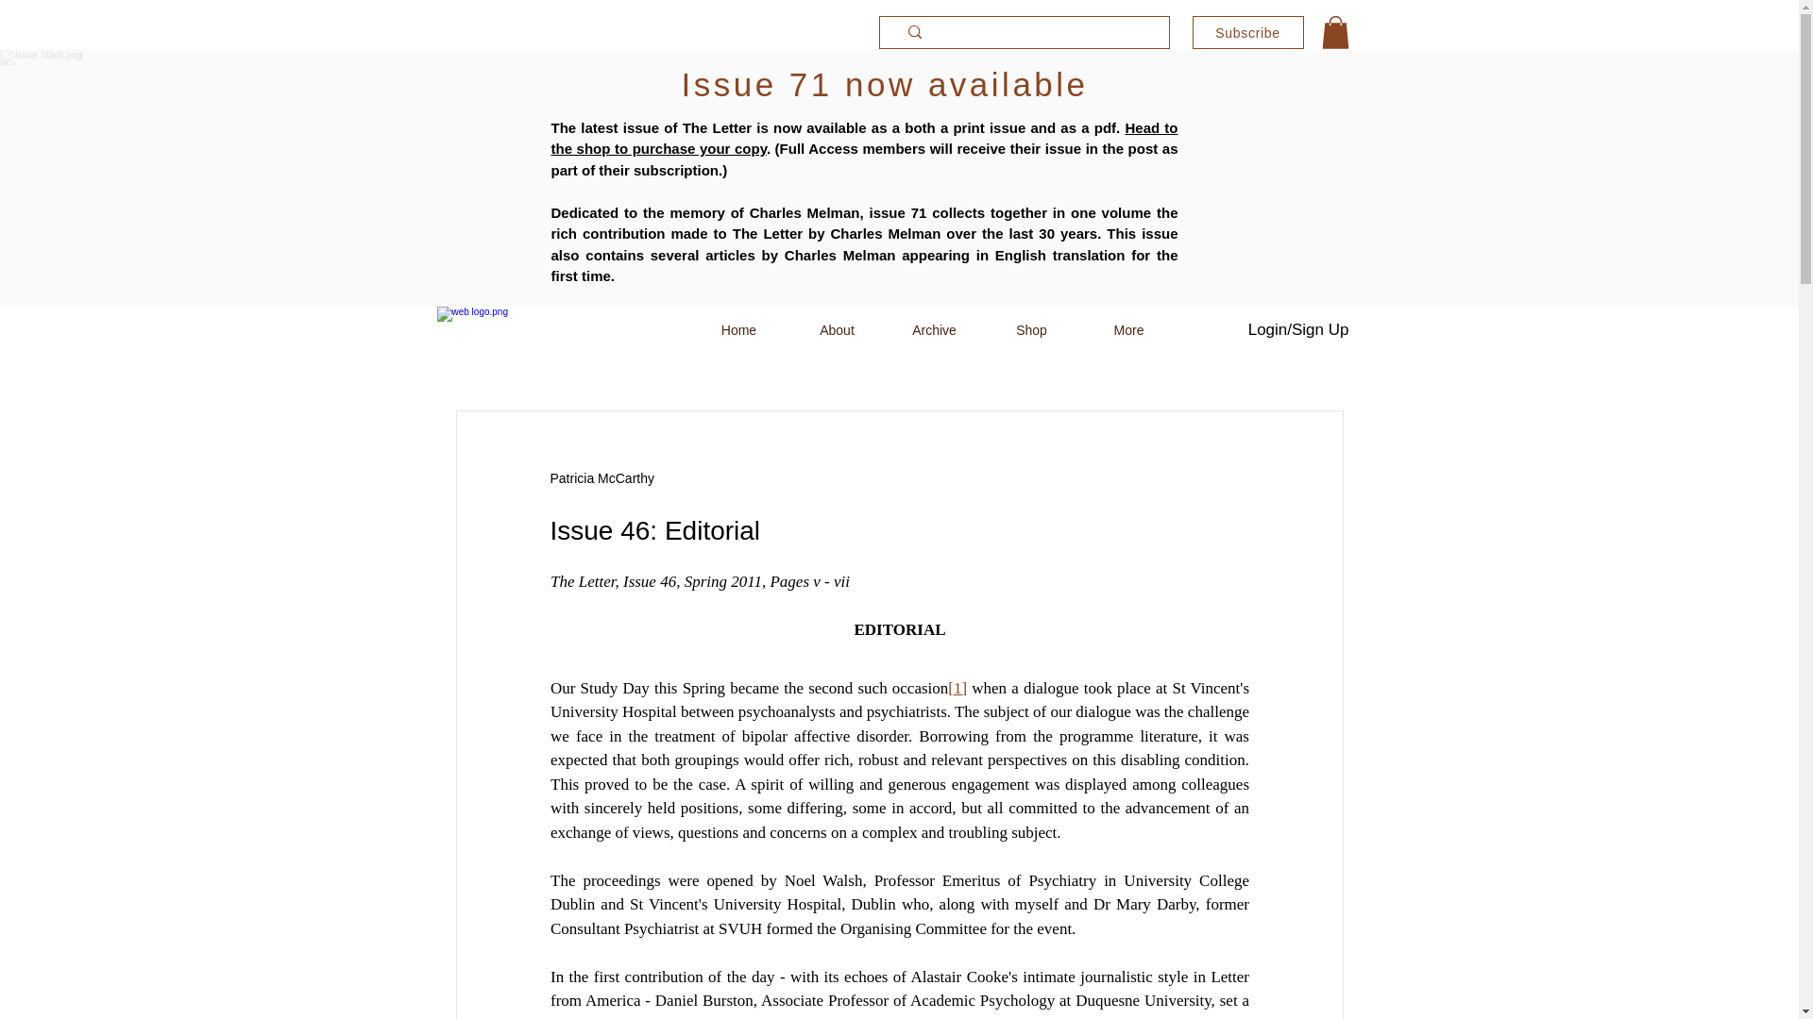 This screenshot has width=1813, height=1019. Describe the element at coordinates (1246, 32) in the screenshot. I see `Subscribe` at that location.